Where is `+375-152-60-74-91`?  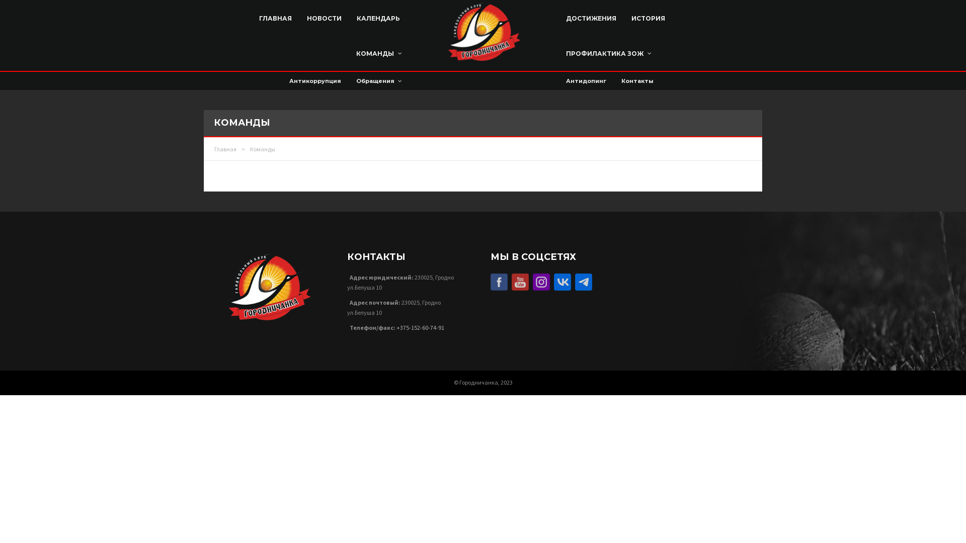 +375-152-60-74-91 is located at coordinates (421, 328).